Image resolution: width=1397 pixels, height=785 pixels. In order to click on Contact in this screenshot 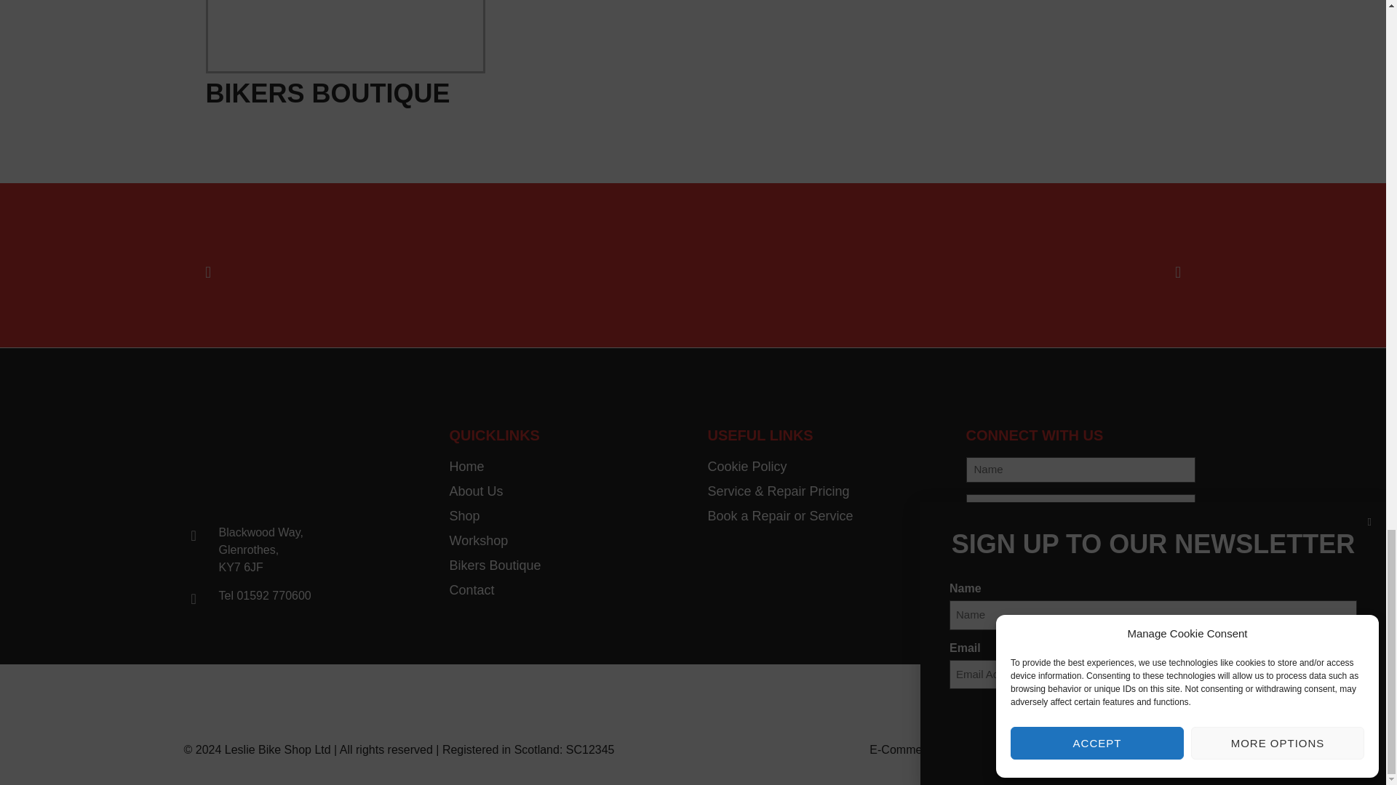, I will do `click(565, 590)`.